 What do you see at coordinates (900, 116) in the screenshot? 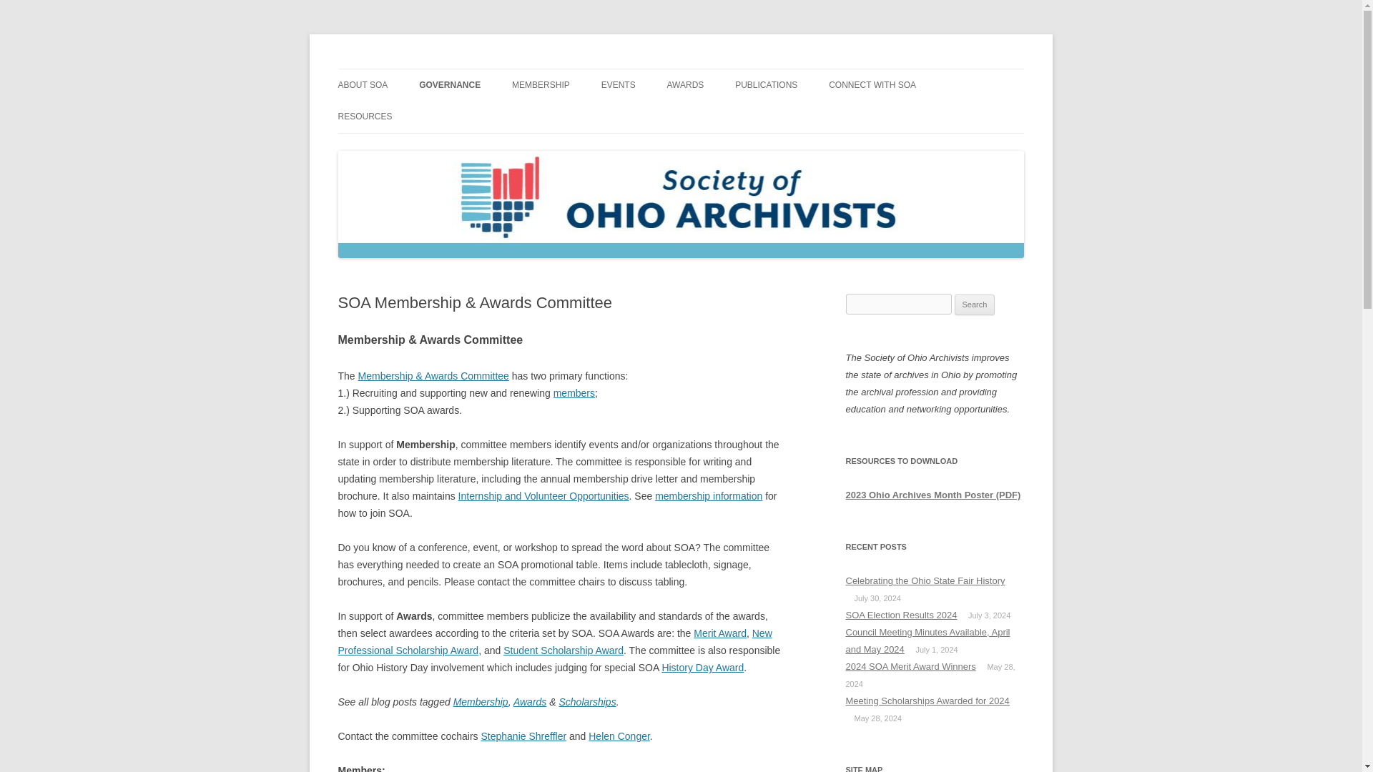
I see `SOA LISTSERV` at bounding box center [900, 116].